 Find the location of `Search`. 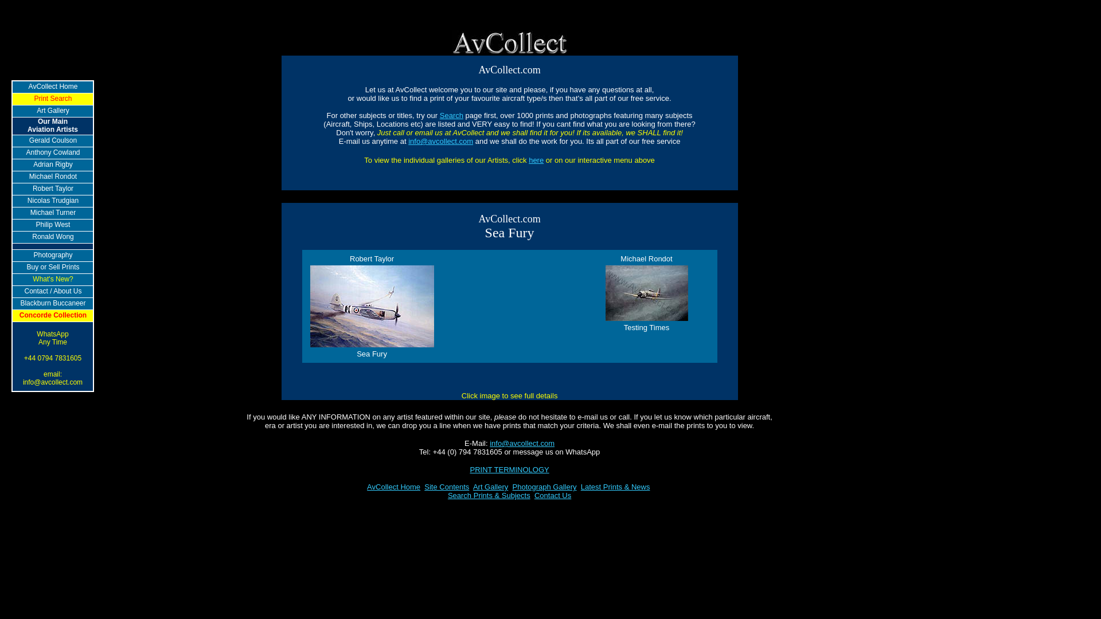

Search is located at coordinates (451, 116).